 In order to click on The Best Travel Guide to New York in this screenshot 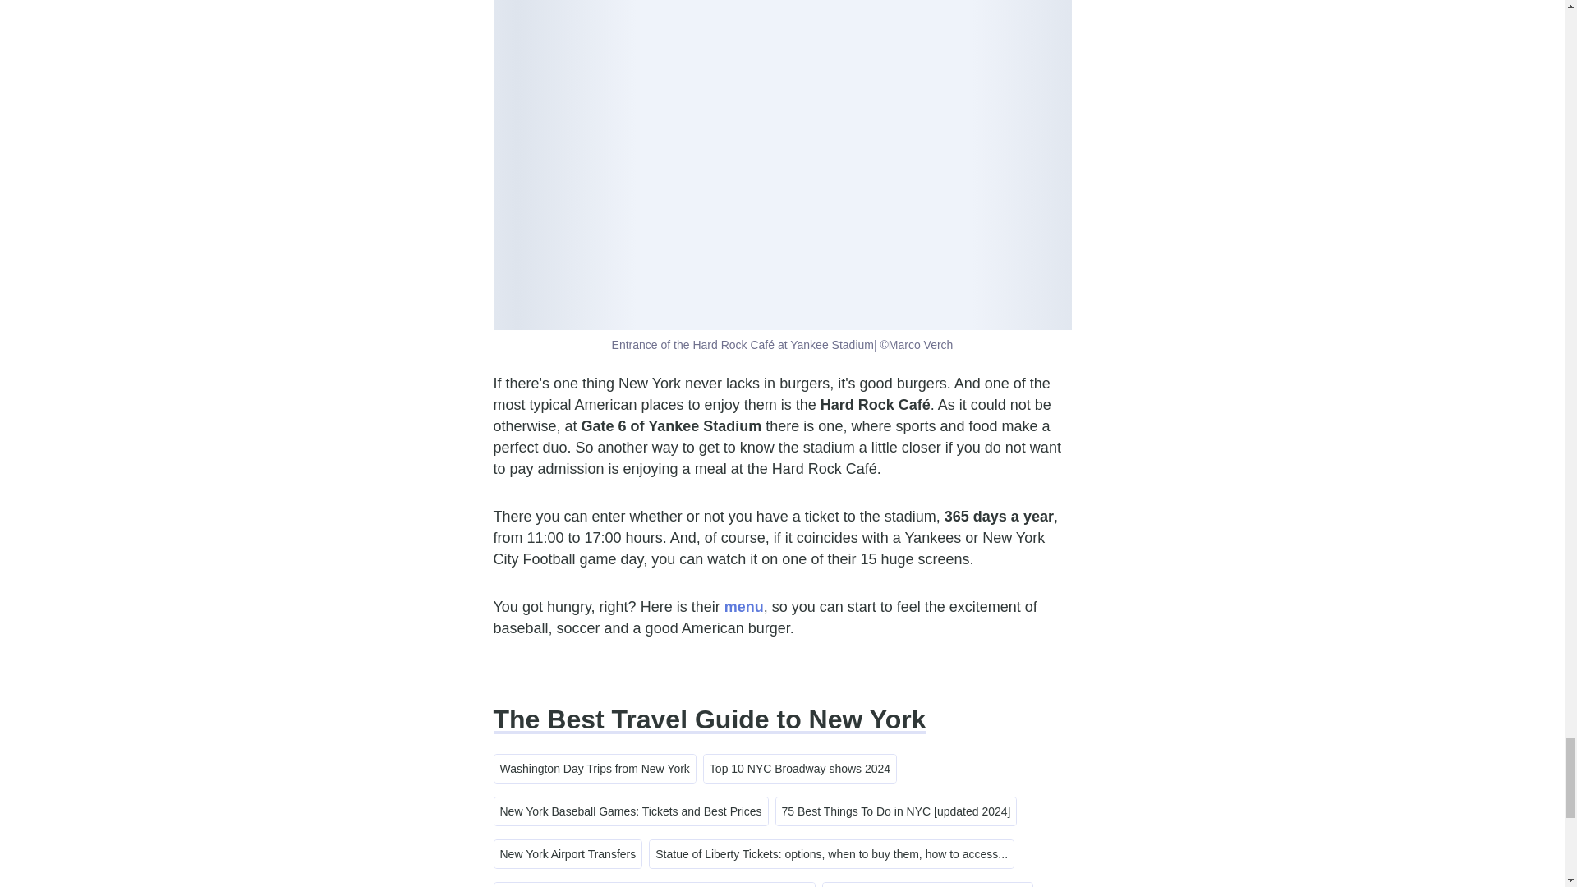, I will do `click(709, 719)`.